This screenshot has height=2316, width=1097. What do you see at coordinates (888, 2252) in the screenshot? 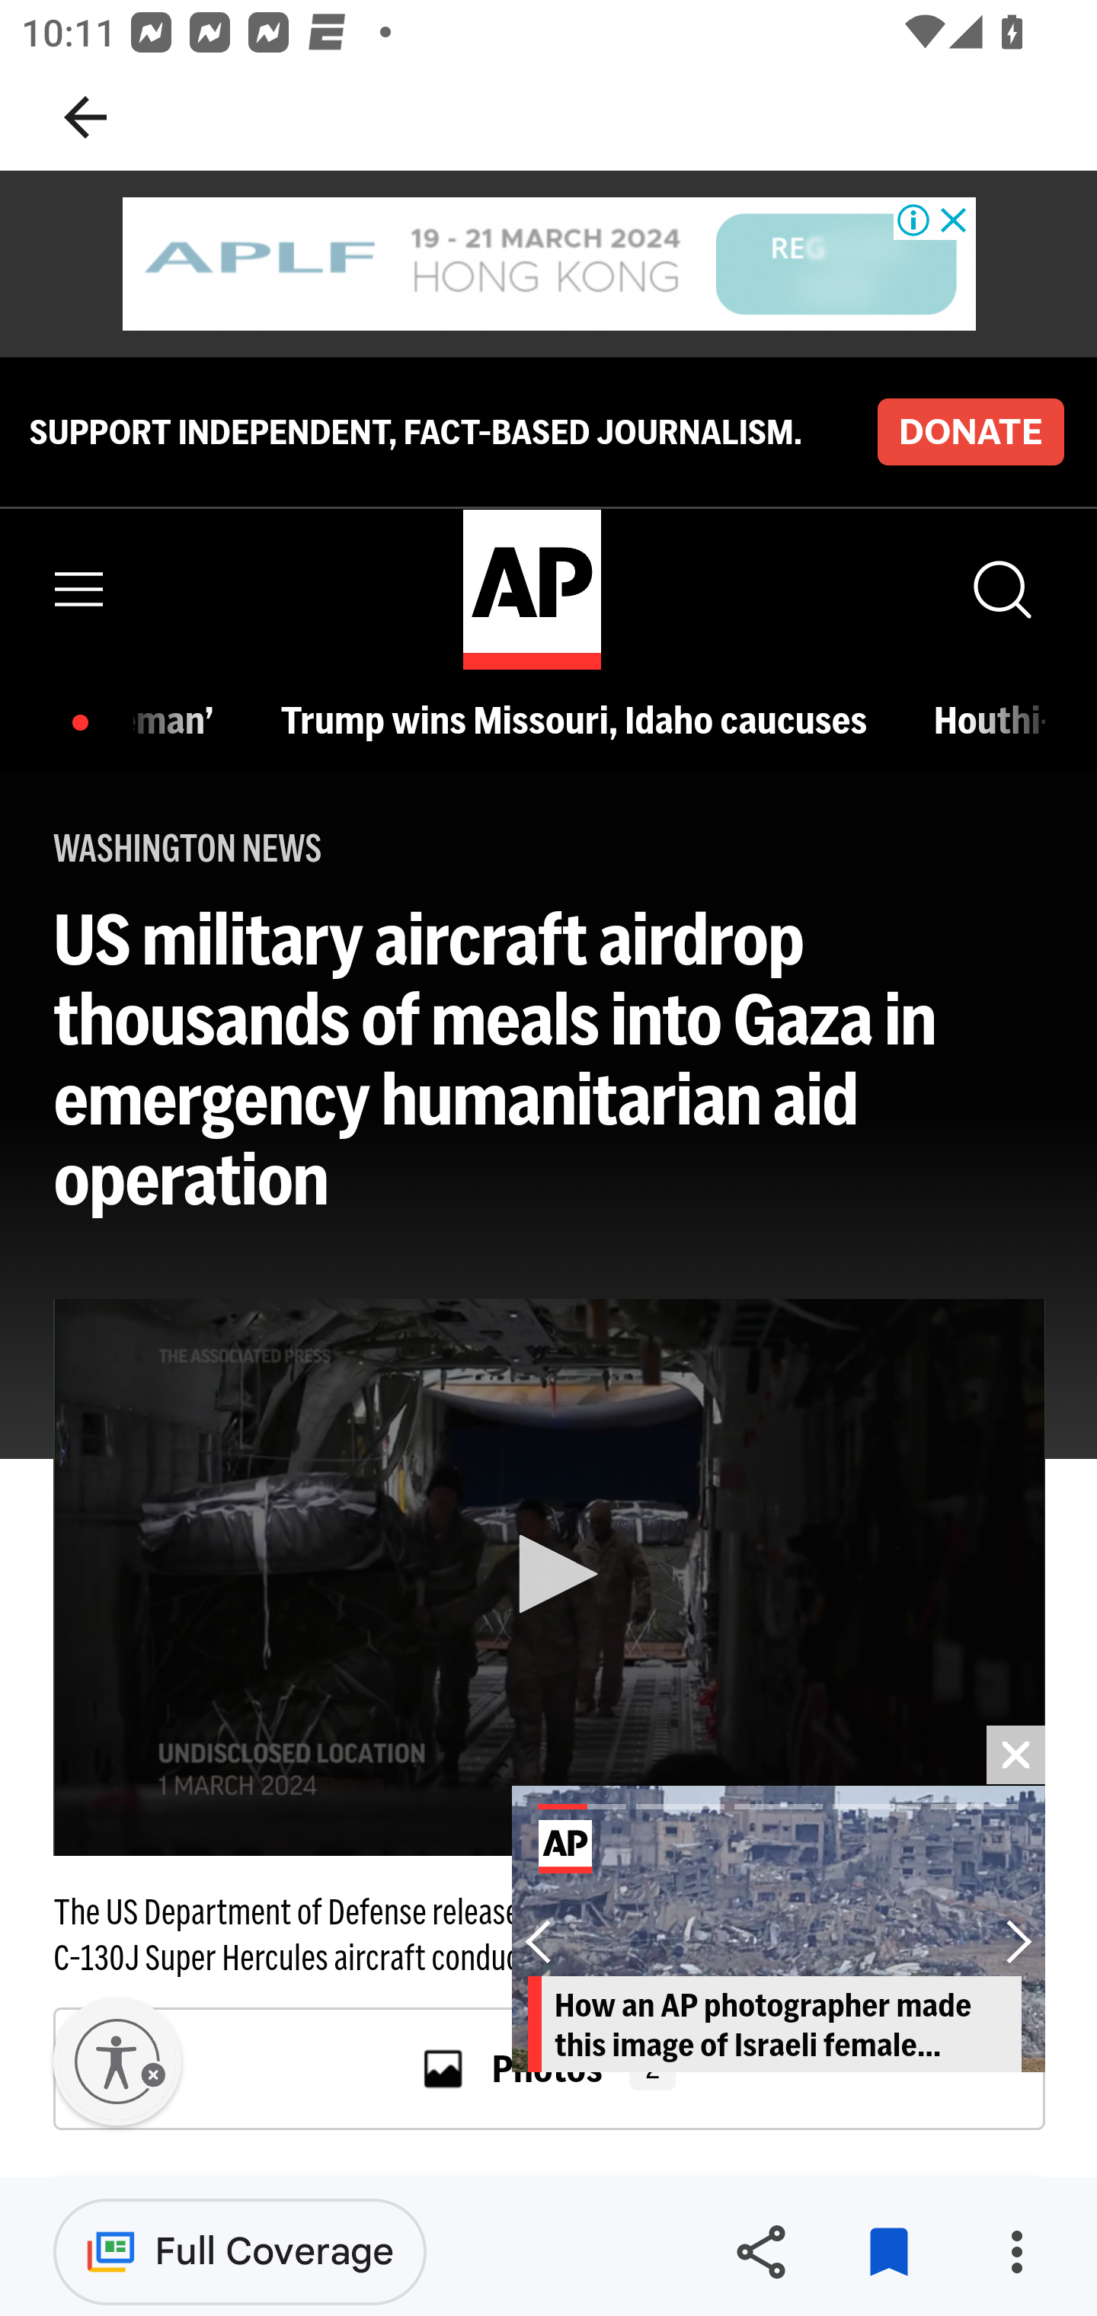
I see `Remove from saved stories` at bounding box center [888, 2252].